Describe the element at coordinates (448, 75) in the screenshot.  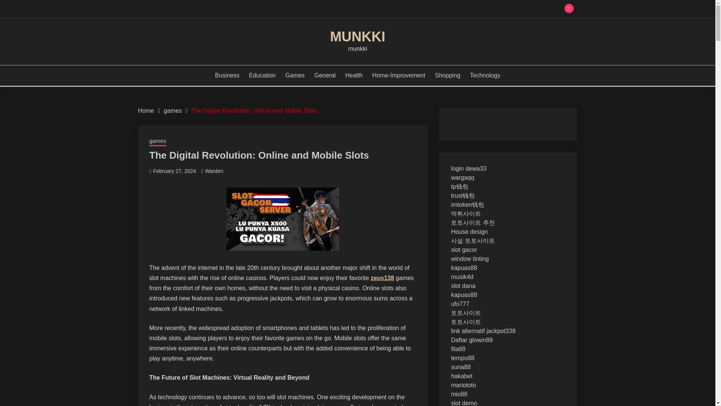
I see `Shopping` at that location.